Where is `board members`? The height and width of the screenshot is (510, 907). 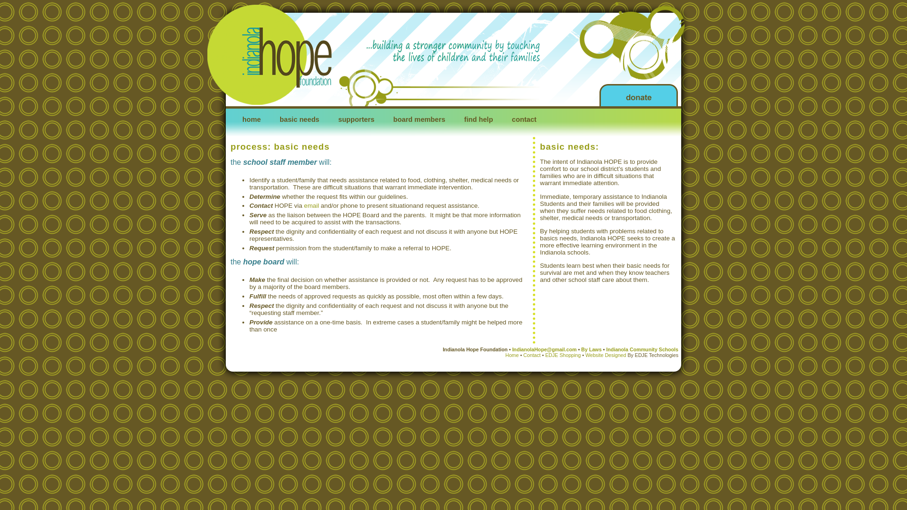
board members is located at coordinates (419, 121).